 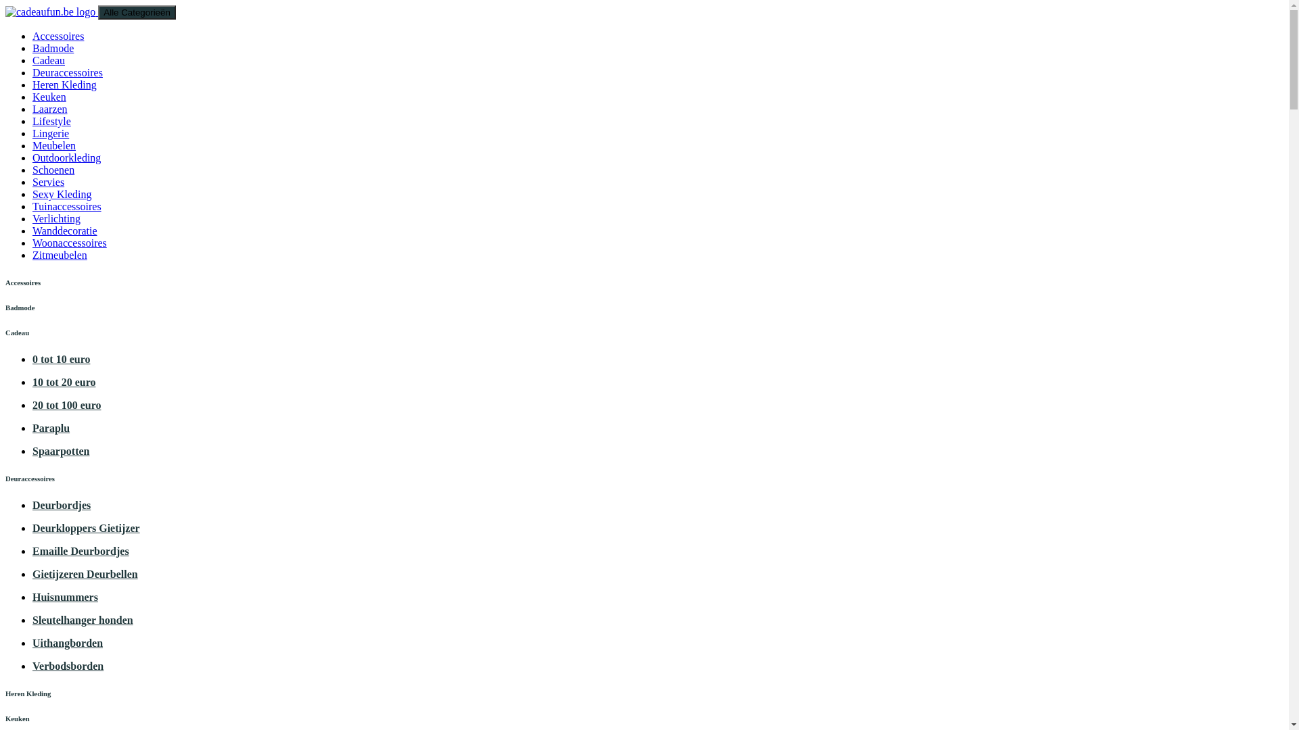 I want to click on 20 tot 100 euro, so click(x=66, y=406).